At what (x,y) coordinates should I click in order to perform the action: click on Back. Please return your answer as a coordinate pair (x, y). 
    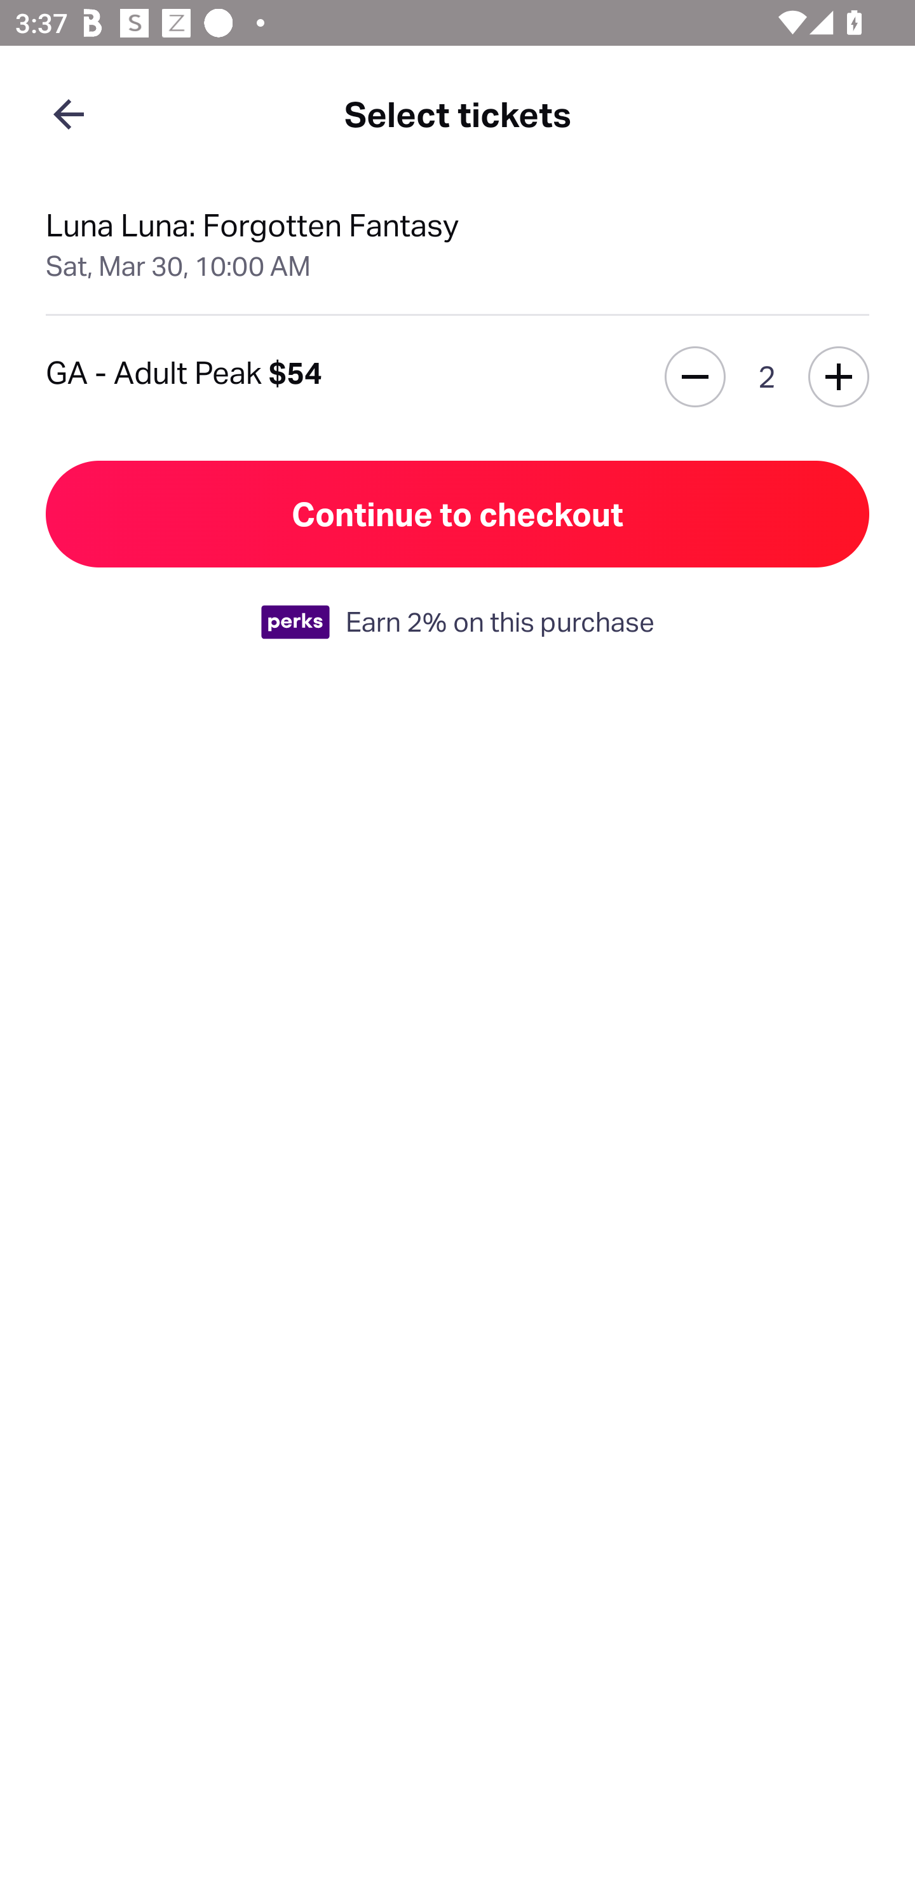
    Looking at the image, I should click on (69, 113).